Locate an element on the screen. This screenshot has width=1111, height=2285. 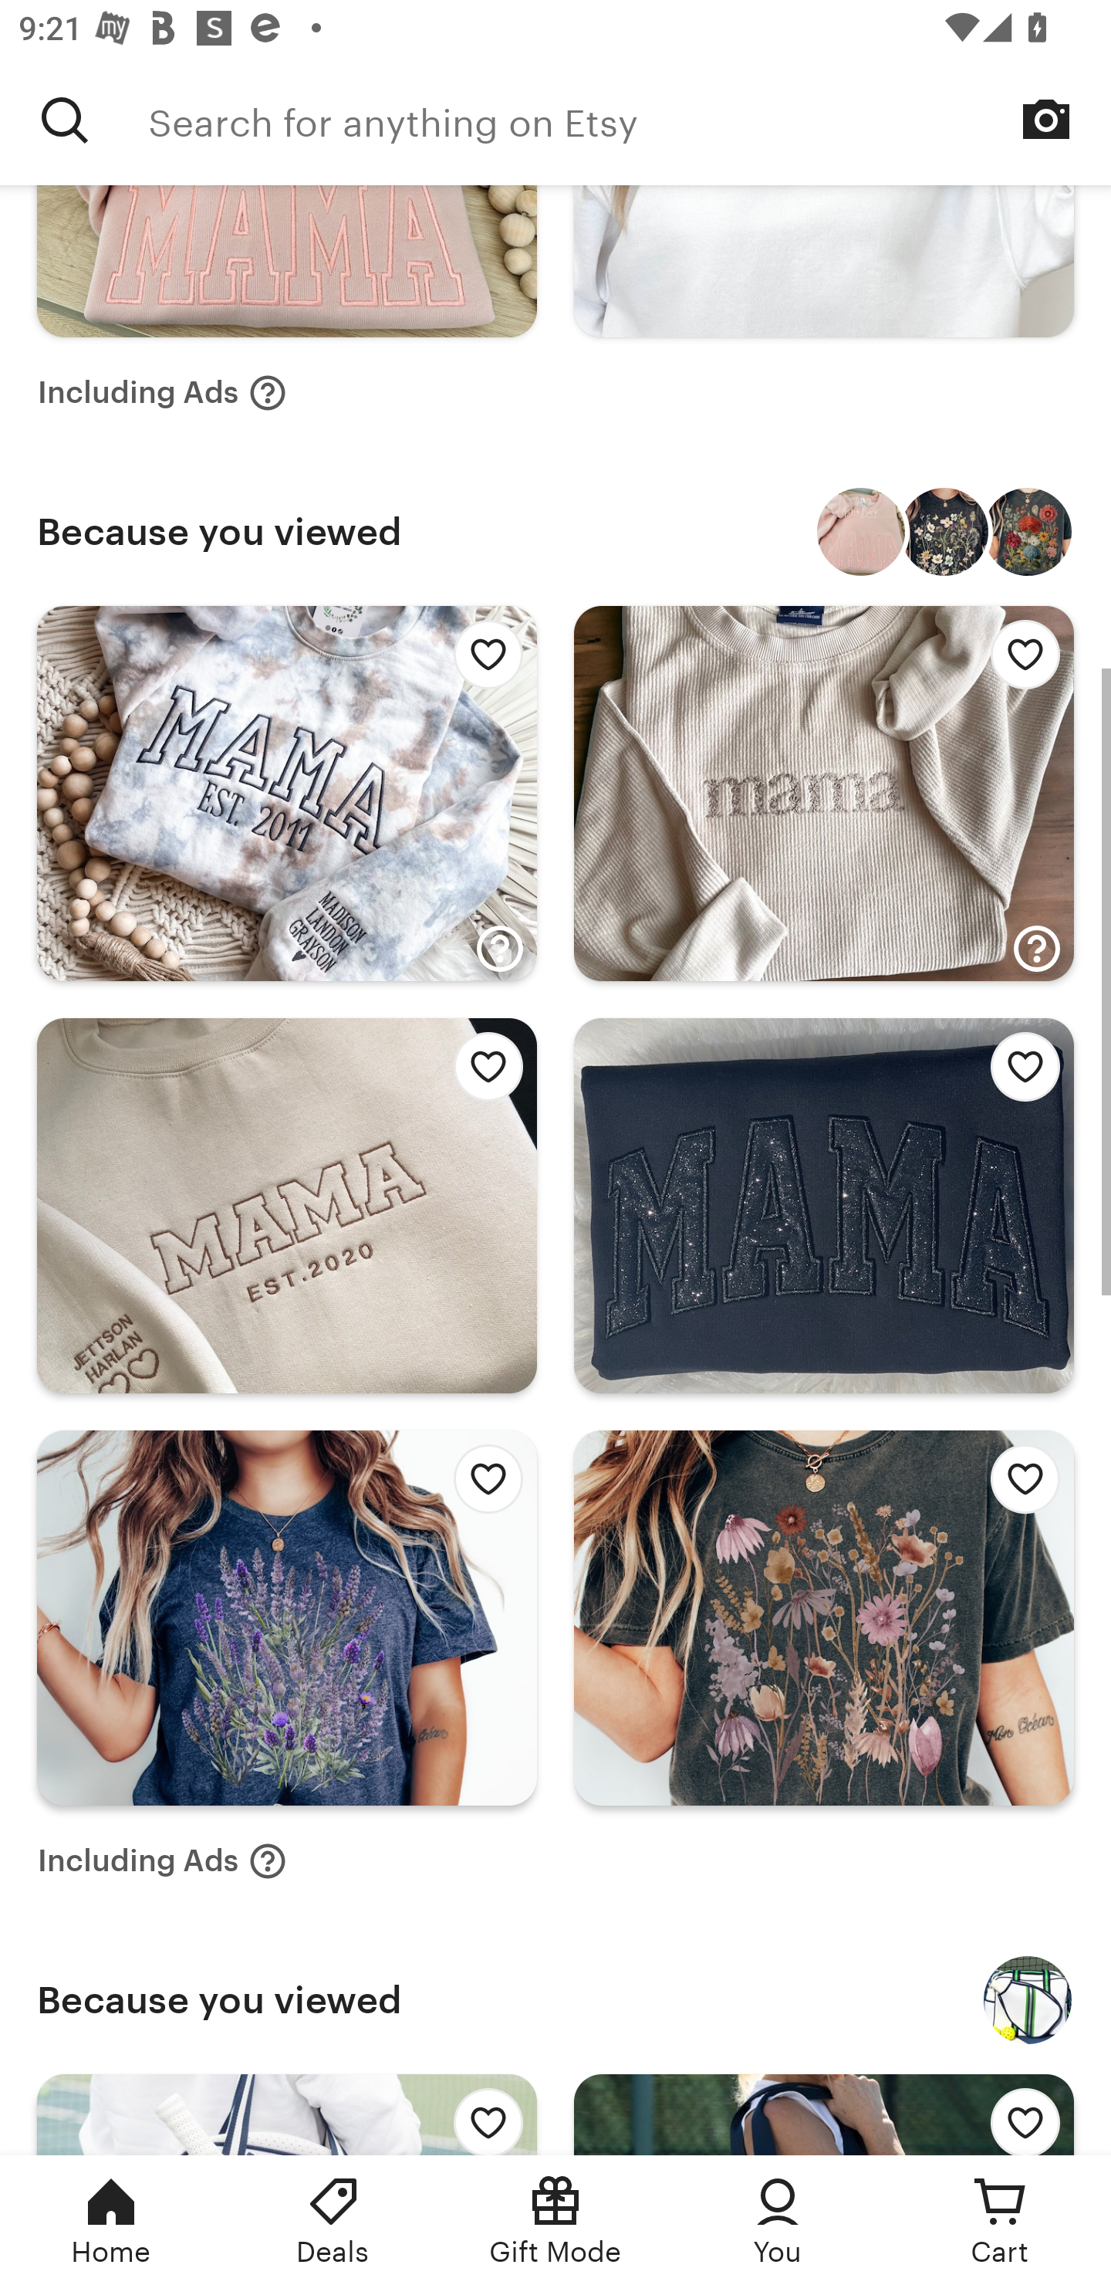
Including Ads is located at coordinates (162, 1860).